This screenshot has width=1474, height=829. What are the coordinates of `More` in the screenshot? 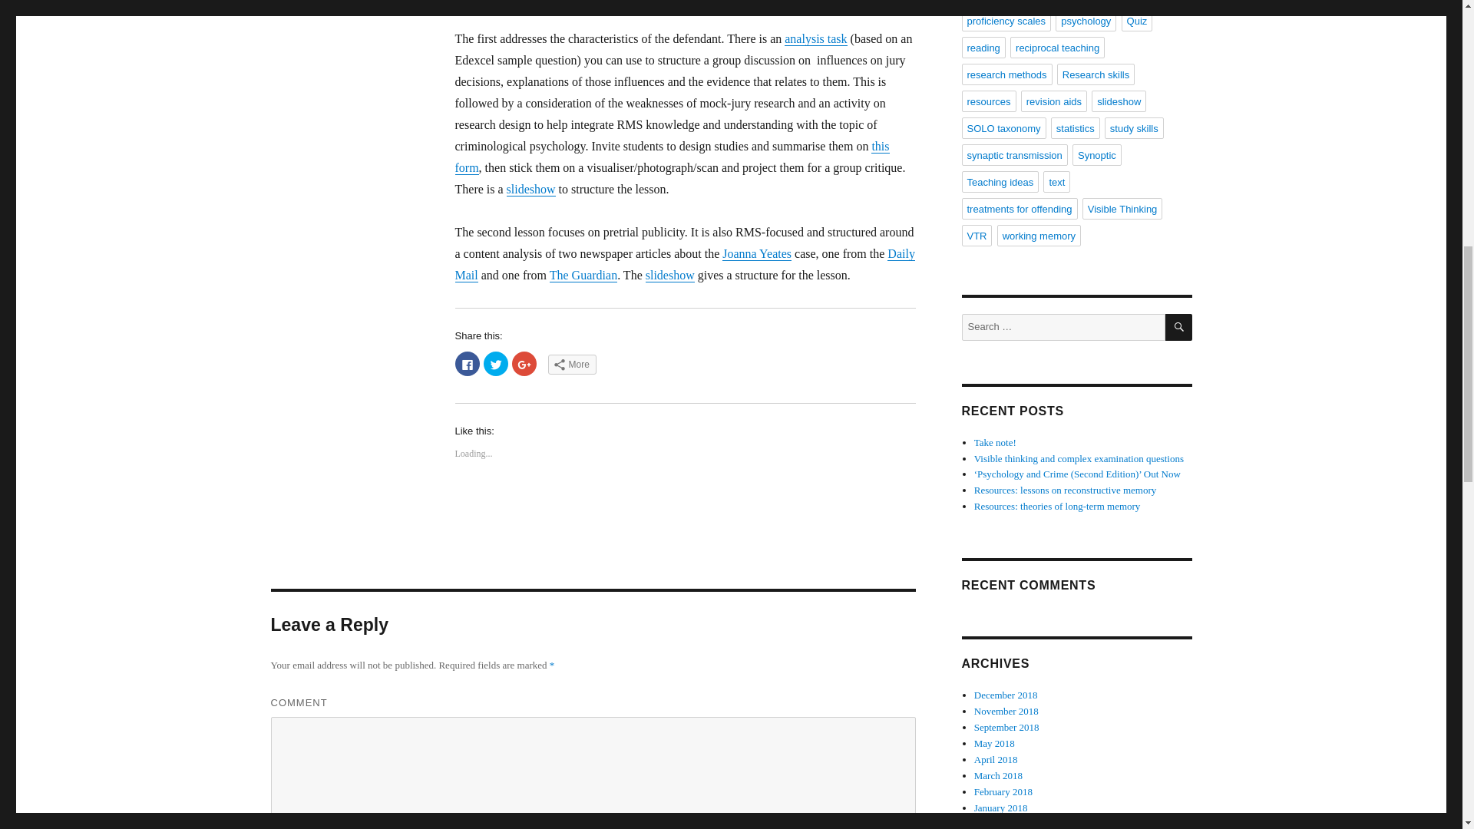 It's located at (573, 365).